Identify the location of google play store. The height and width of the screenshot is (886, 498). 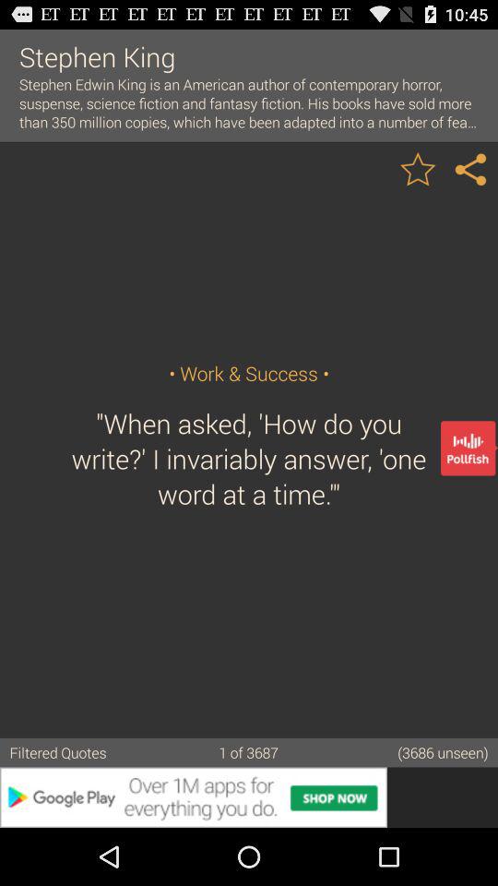
(249, 797).